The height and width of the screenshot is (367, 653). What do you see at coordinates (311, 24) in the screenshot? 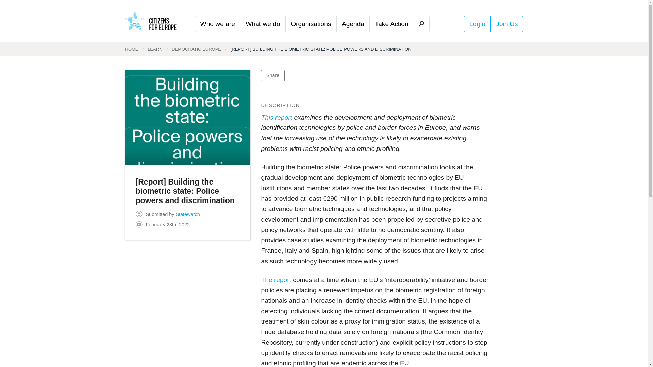
I see `Organisations` at bounding box center [311, 24].